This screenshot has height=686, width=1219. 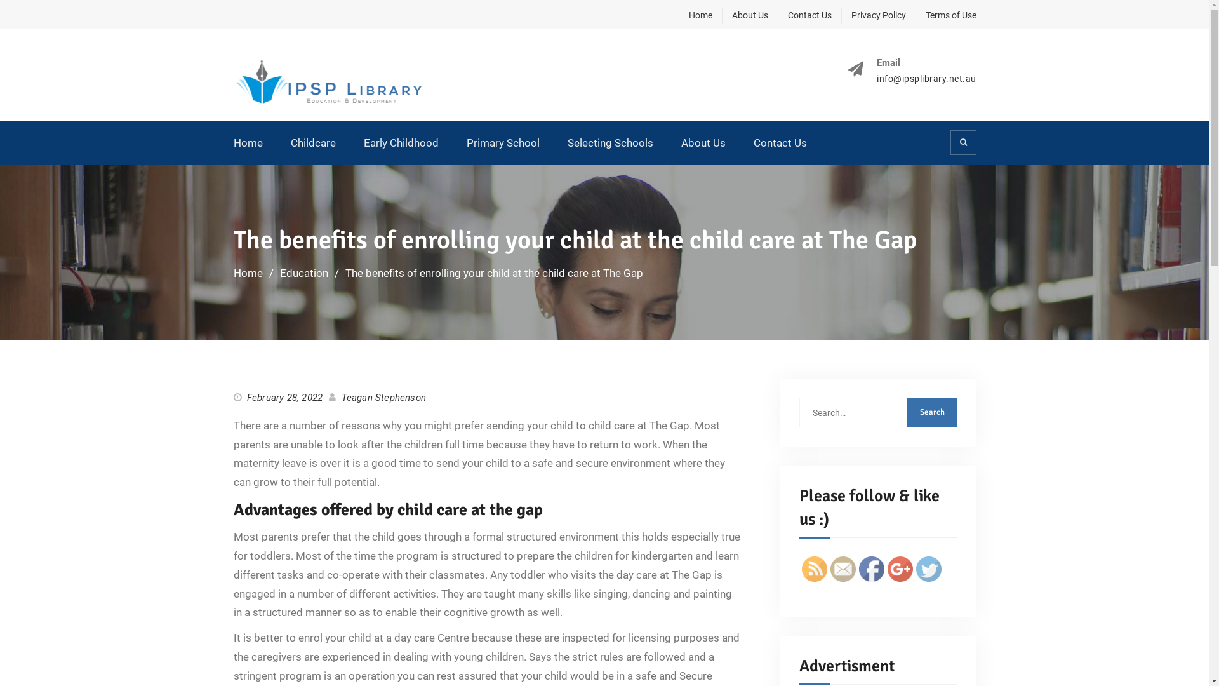 I want to click on Privacy Policy, so click(x=873, y=15).